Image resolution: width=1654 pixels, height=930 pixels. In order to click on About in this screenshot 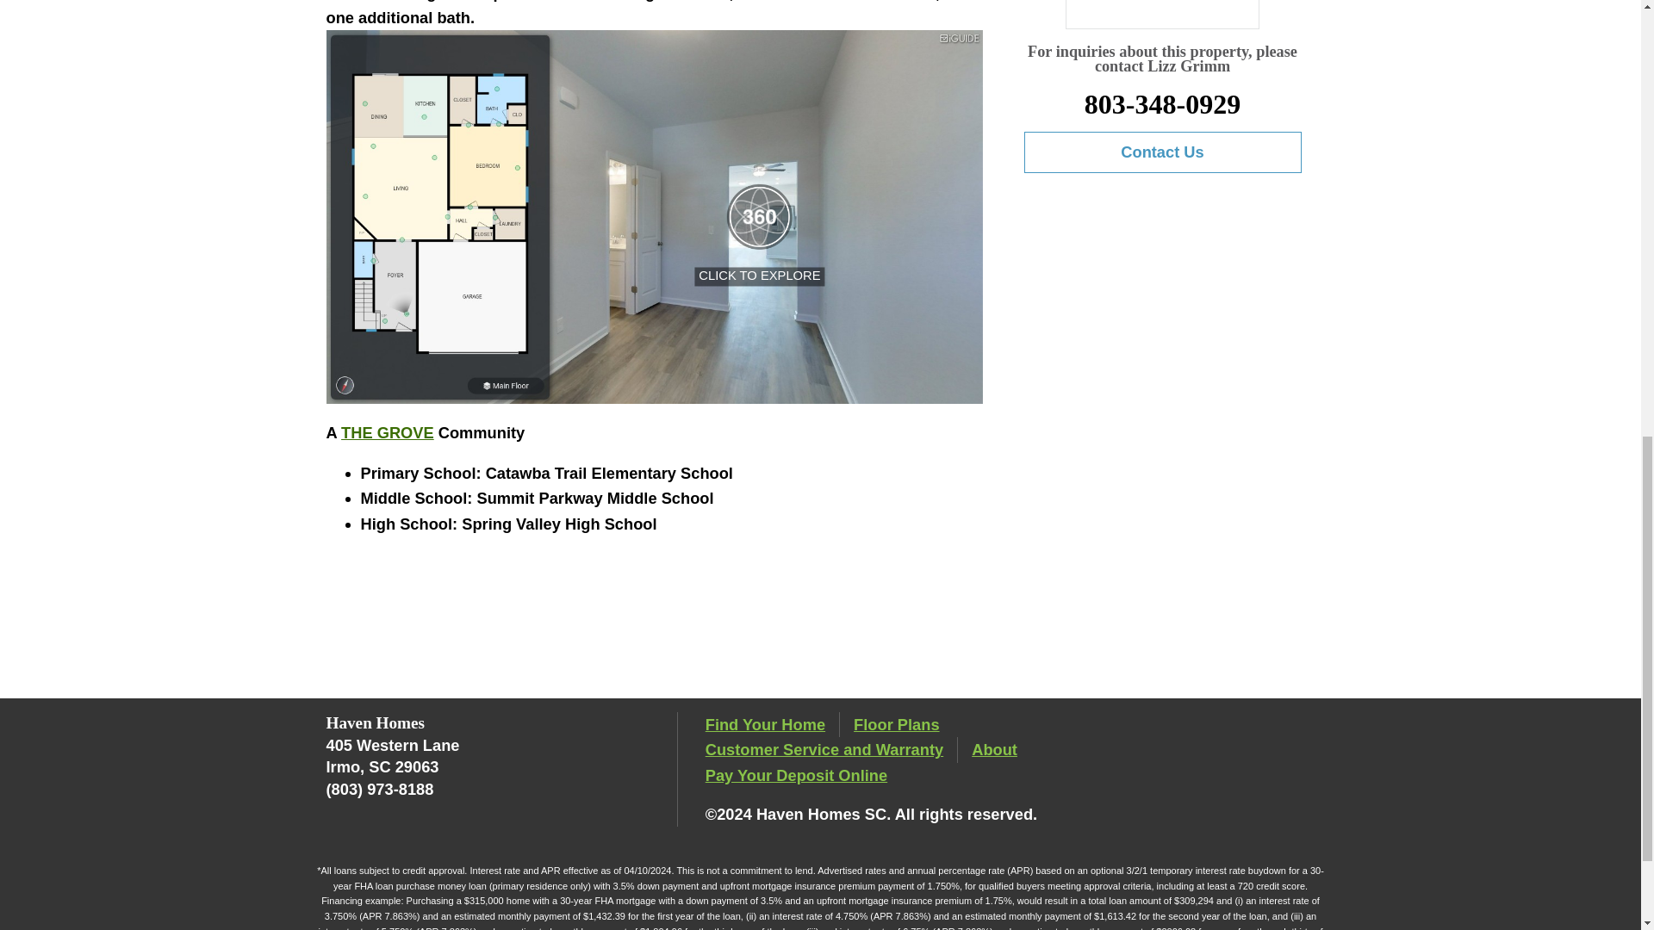, I will do `click(994, 749)`.